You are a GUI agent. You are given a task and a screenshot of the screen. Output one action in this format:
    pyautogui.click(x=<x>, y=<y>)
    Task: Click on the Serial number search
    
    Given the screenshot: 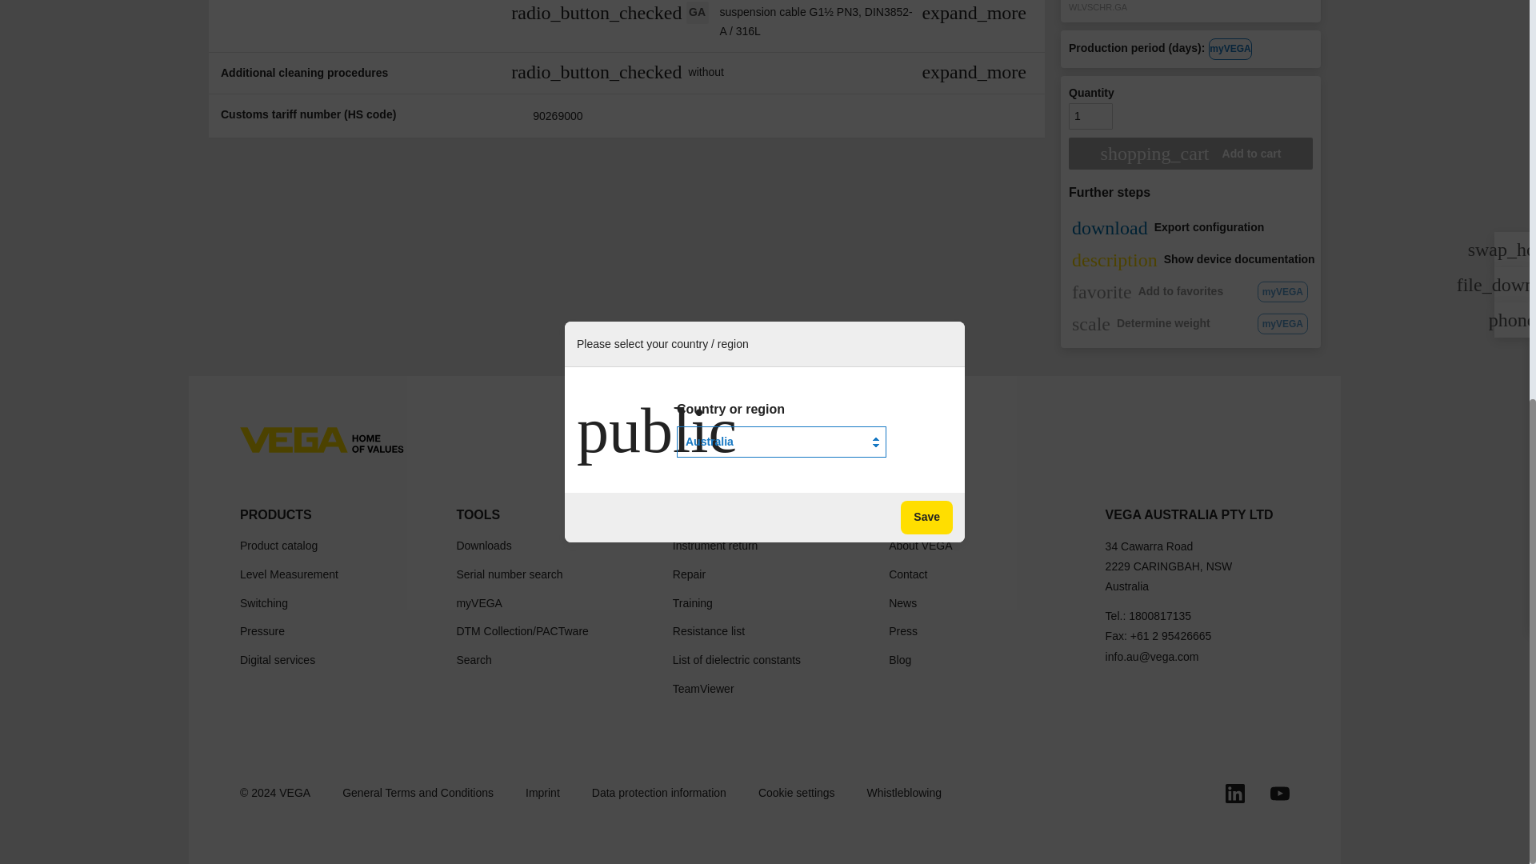 What is the action you would take?
    pyautogui.click(x=509, y=576)
    